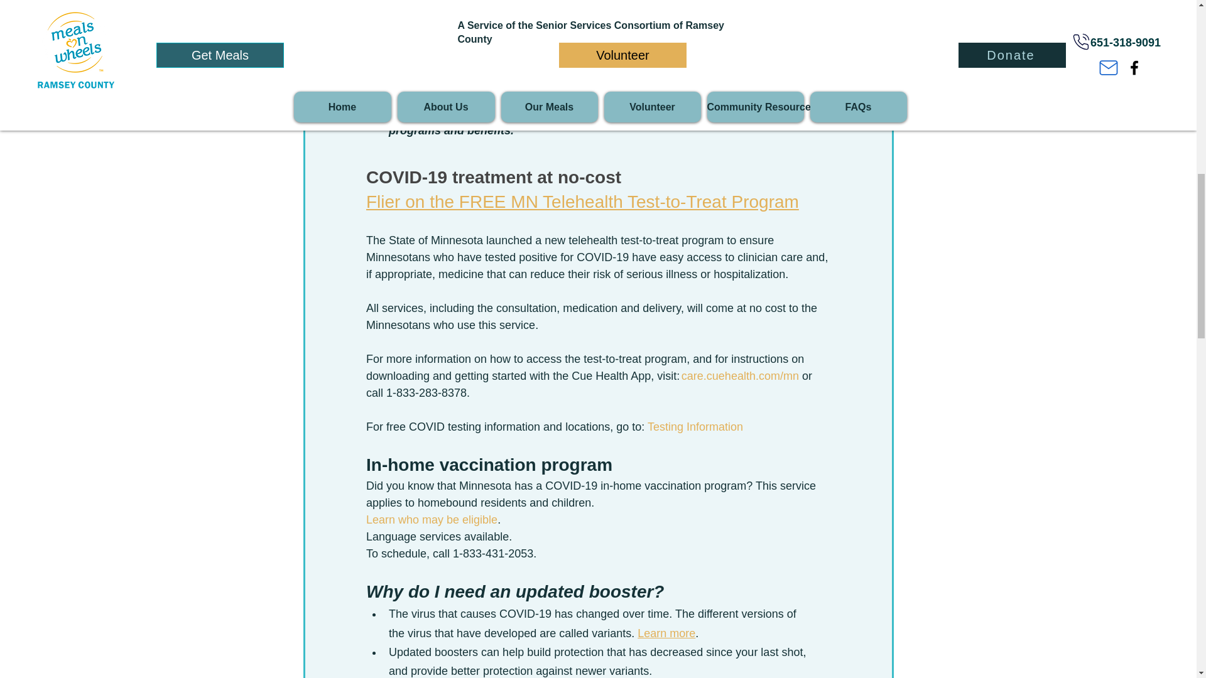  What do you see at coordinates (695, 427) in the screenshot?
I see `Testing Information` at bounding box center [695, 427].